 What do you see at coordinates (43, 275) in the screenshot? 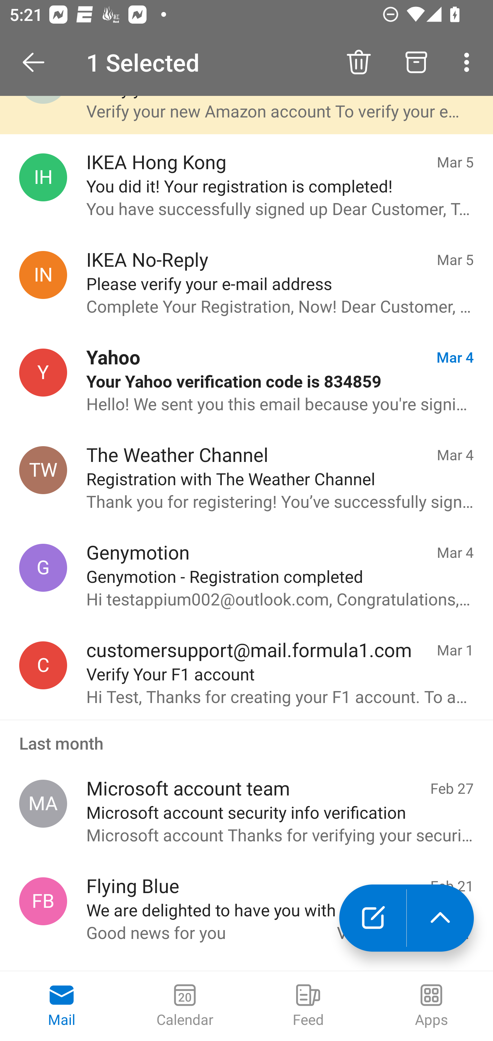
I see `IKEA No-Reply, noreply@ikea.com.hk` at bounding box center [43, 275].